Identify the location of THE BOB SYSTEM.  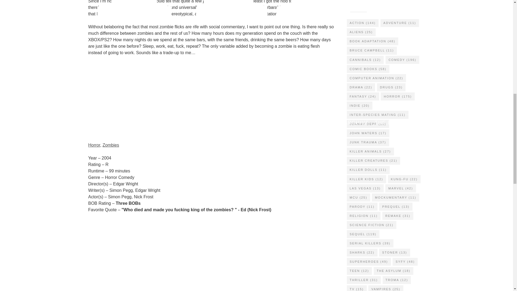
(399, 123).